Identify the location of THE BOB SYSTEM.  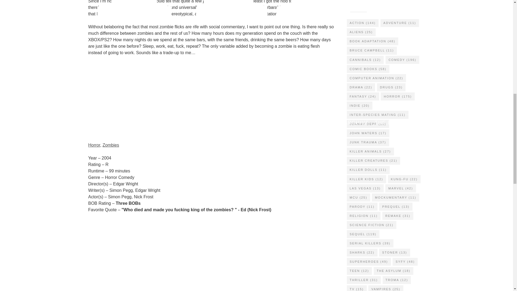
(399, 123).